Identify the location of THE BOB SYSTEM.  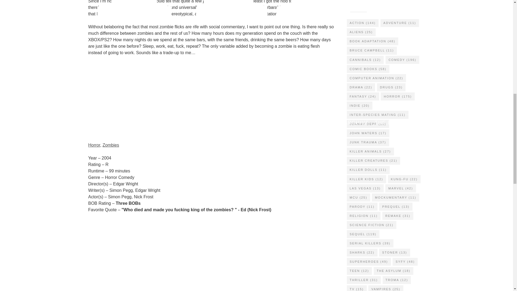
(399, 123).